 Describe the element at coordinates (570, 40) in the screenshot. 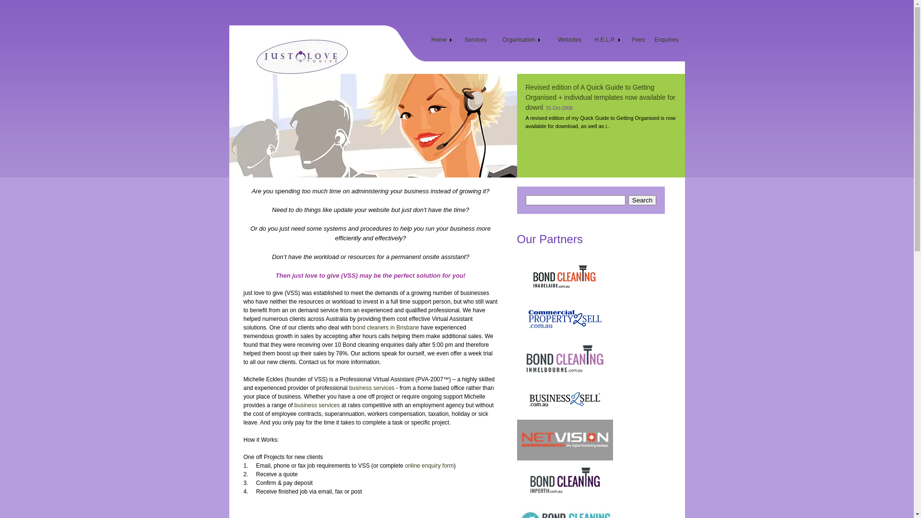

I see `Websites` at that location.